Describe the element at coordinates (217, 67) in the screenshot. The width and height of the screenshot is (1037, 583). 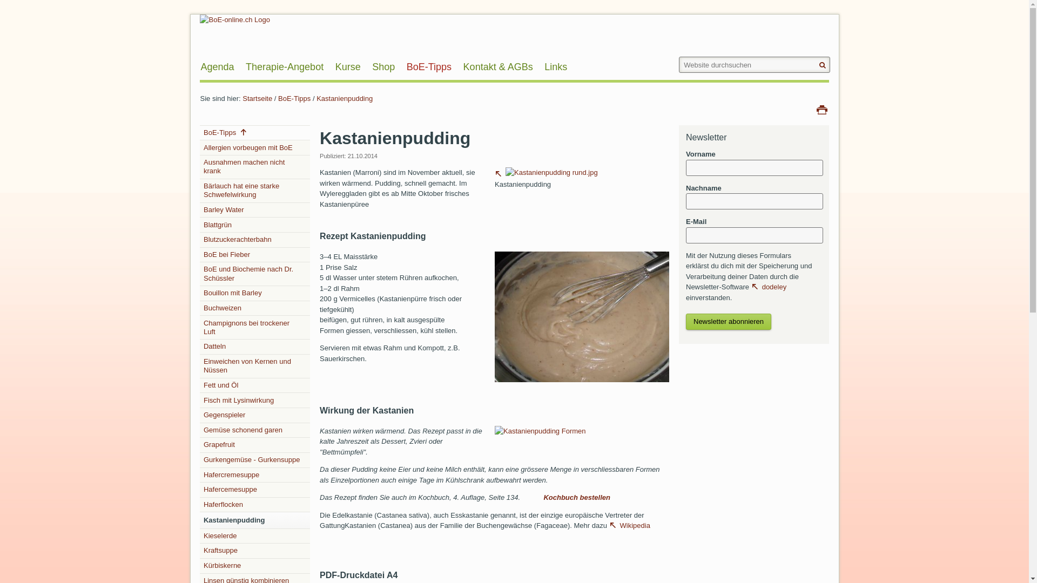
I see `Agenda` at that location.